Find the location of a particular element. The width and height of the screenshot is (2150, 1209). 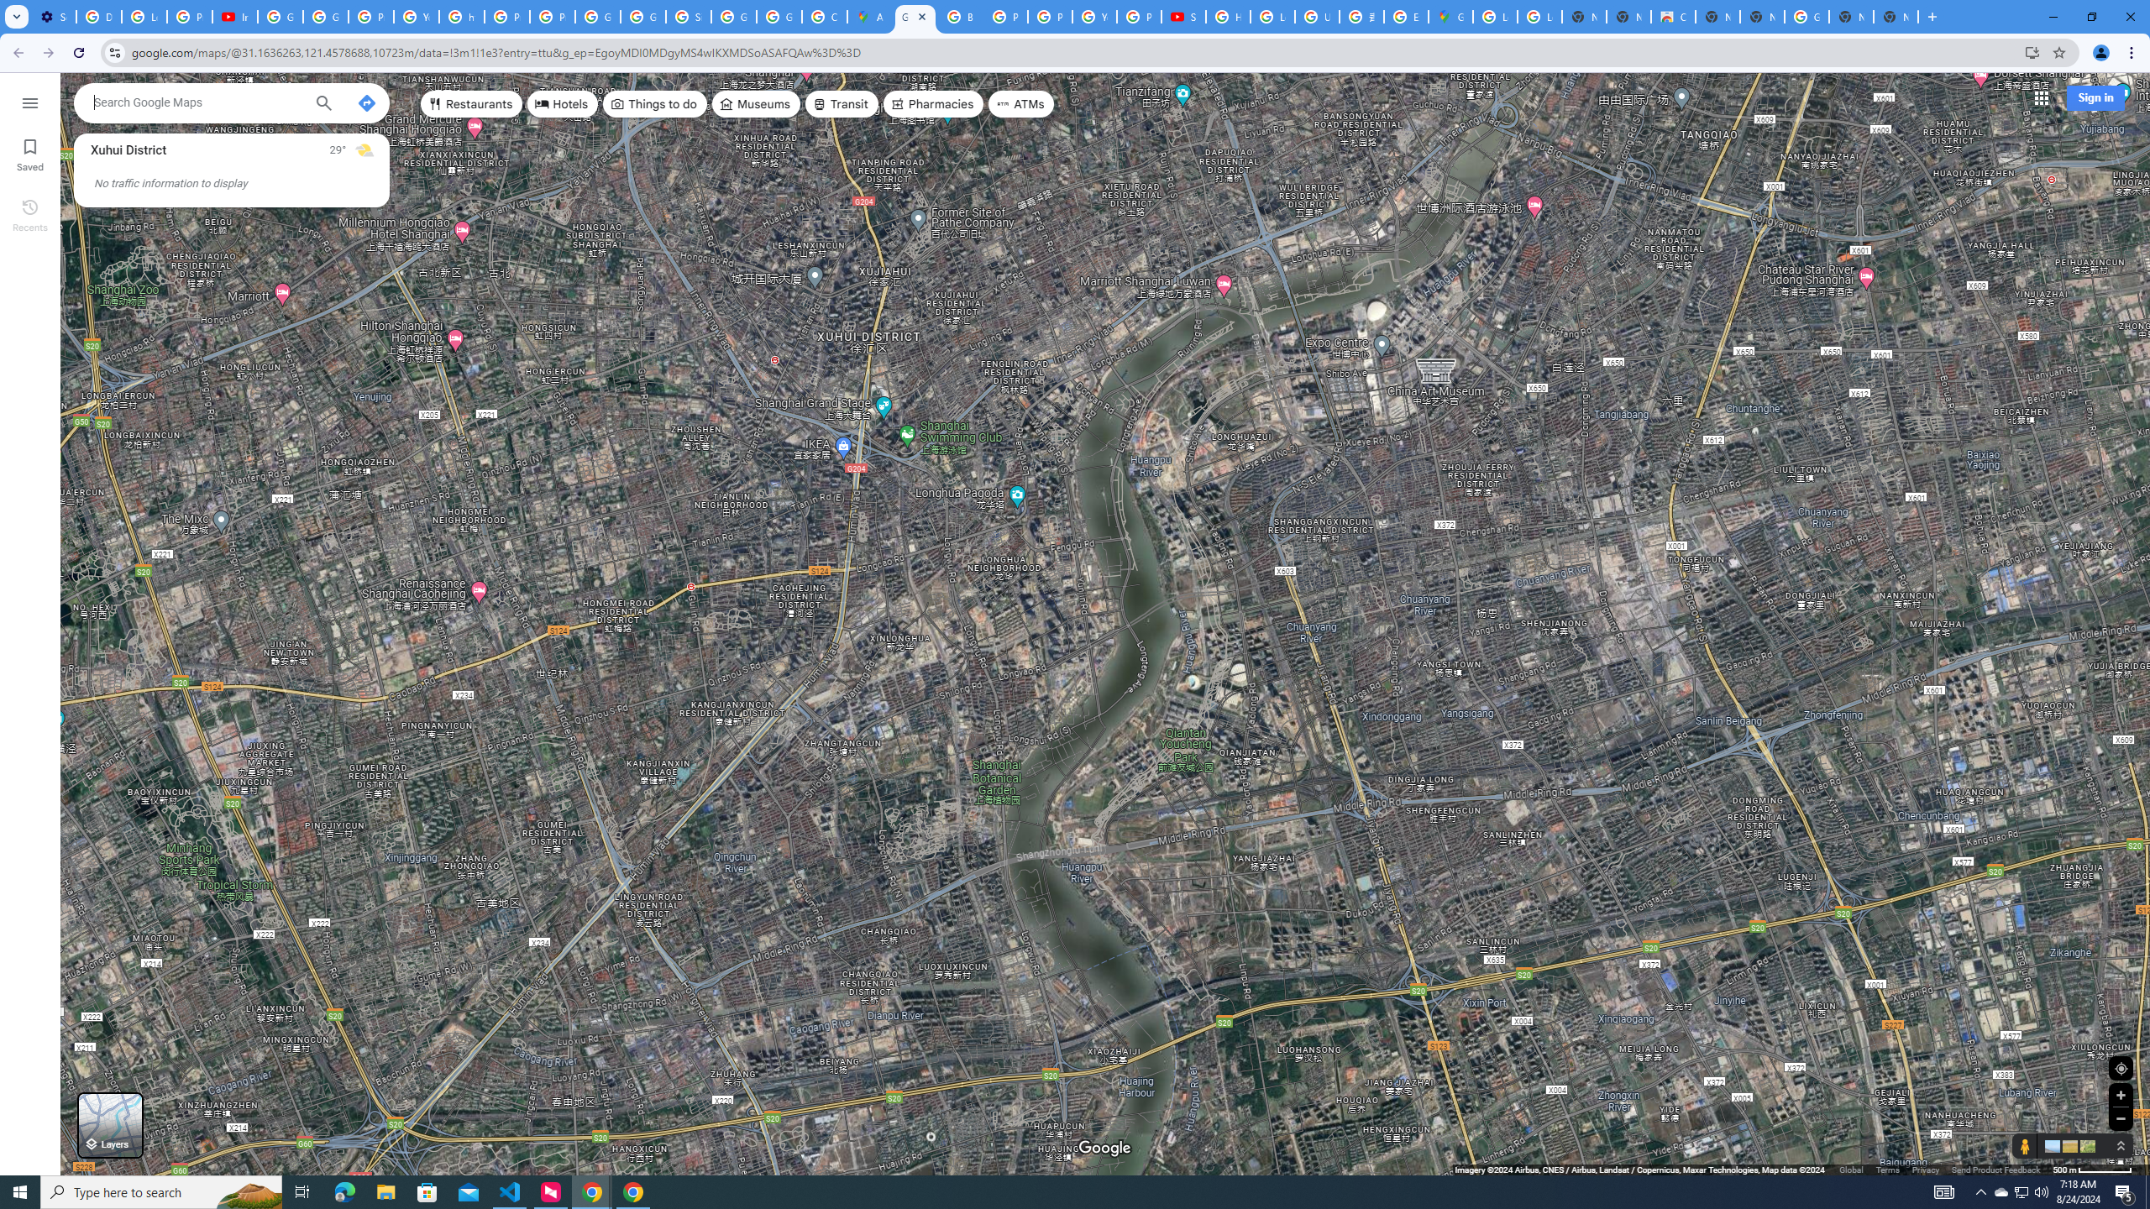

Learn how to find your photos - Google Photos Help is located at coordinates (144, 17).